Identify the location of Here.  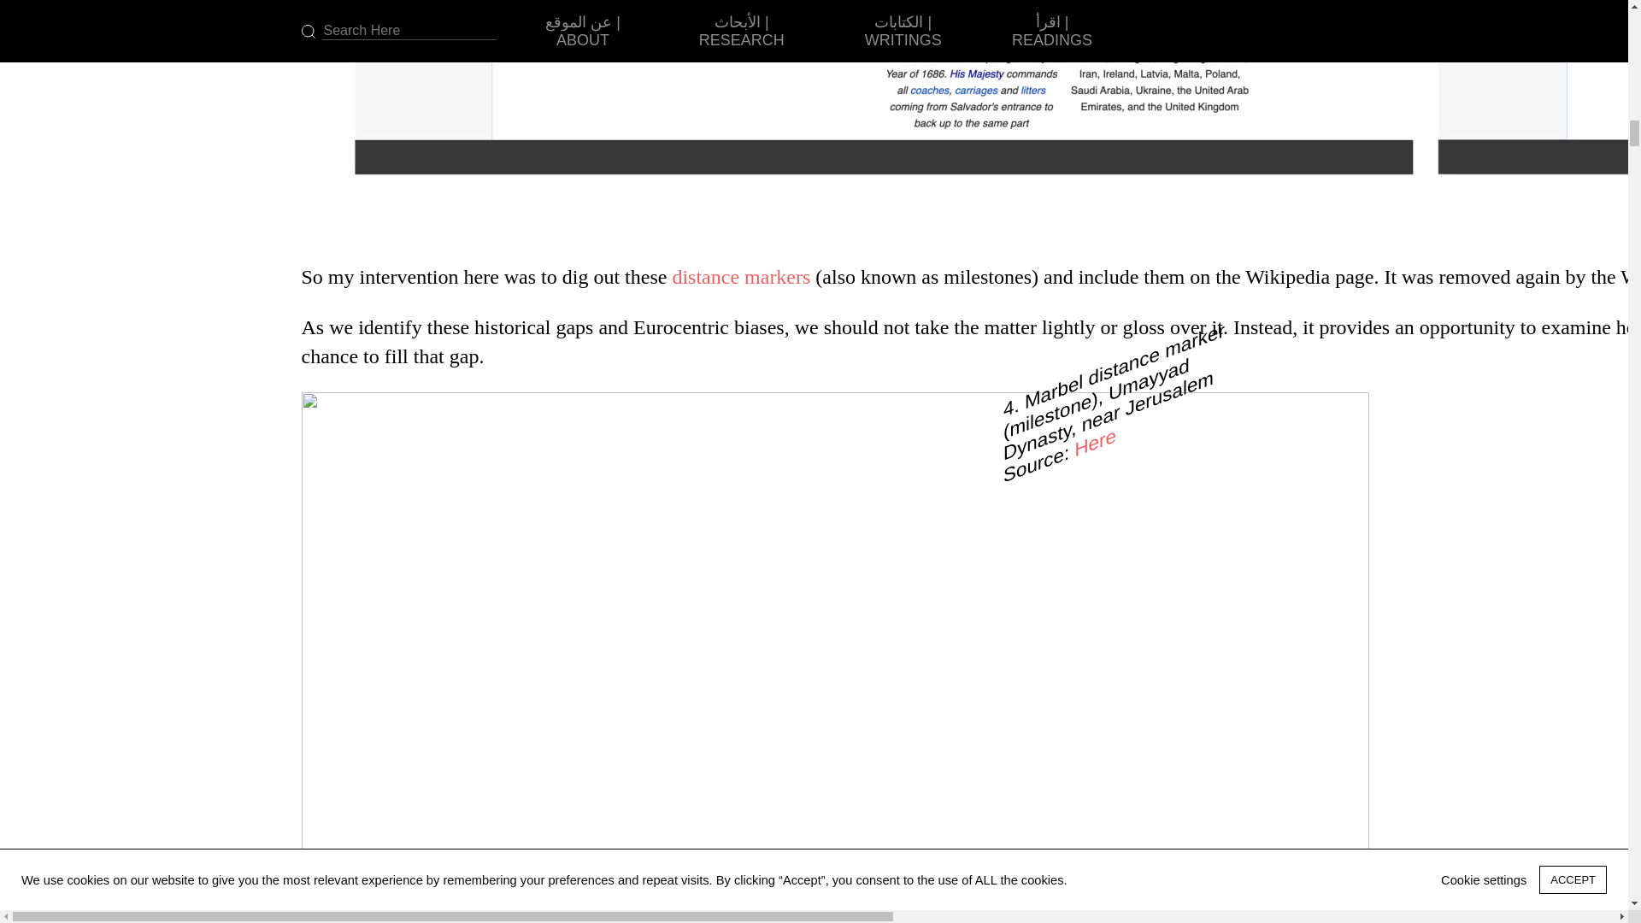
(1095, 434).